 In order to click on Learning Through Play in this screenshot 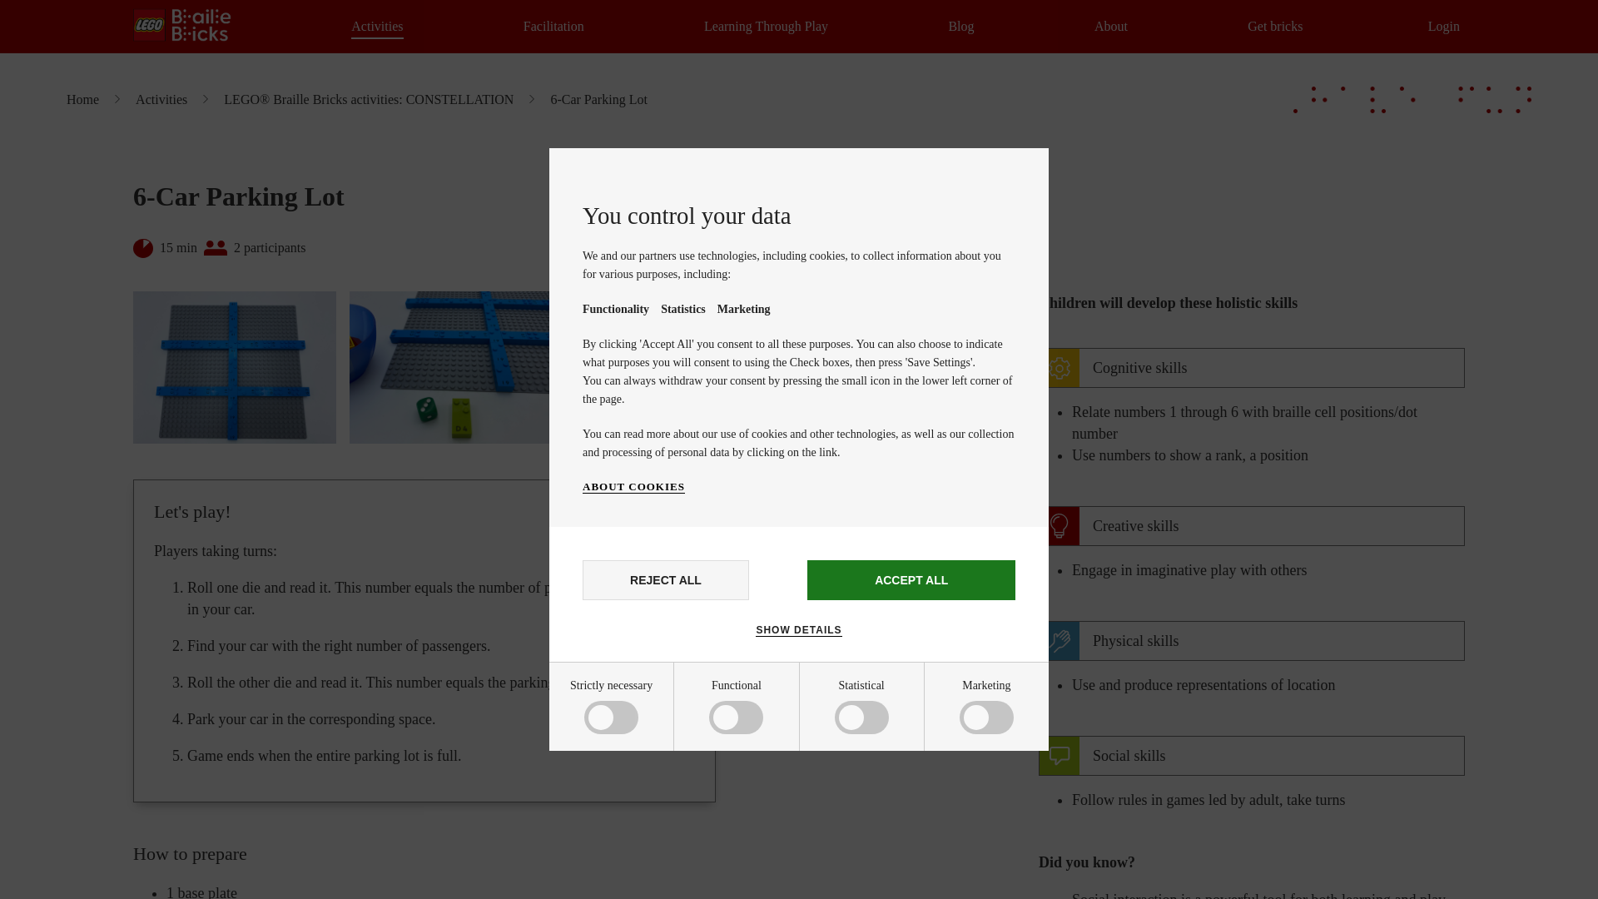, I will do `click(766, 27)`.